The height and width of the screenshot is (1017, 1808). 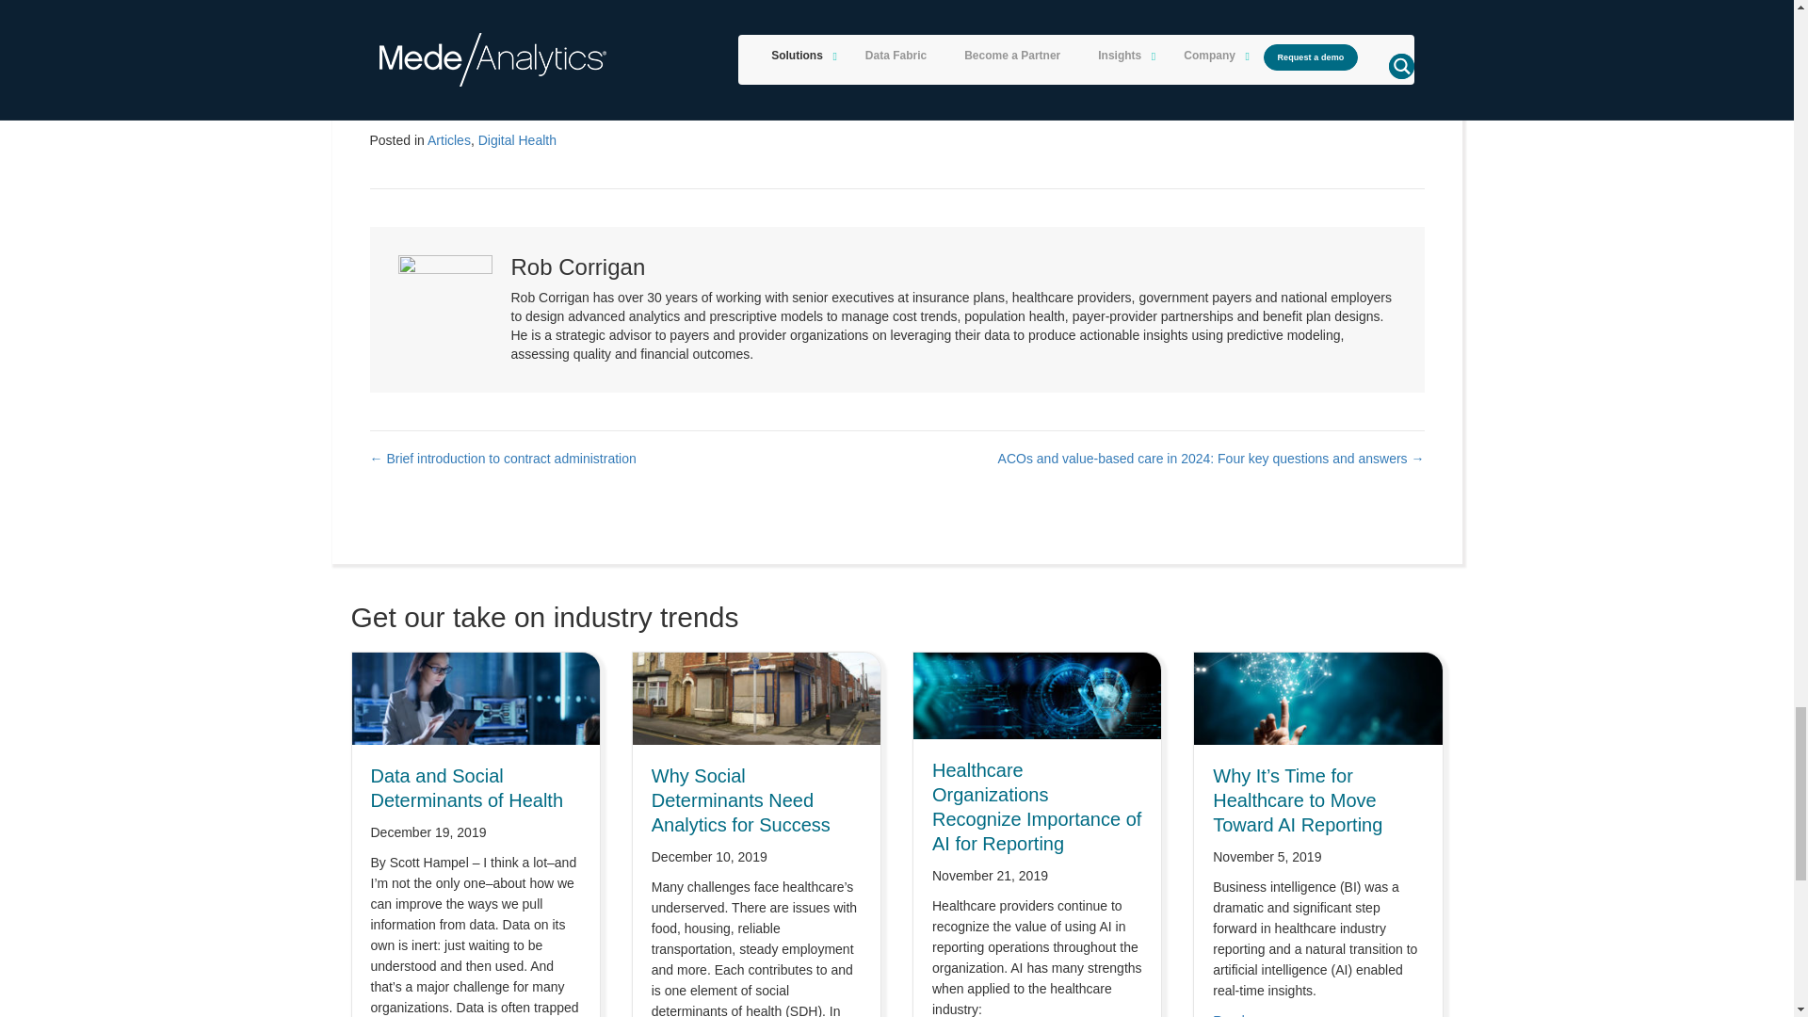 I want to click on Why Social Determinants Need Analytics for Success, so click(x=740, y=800).